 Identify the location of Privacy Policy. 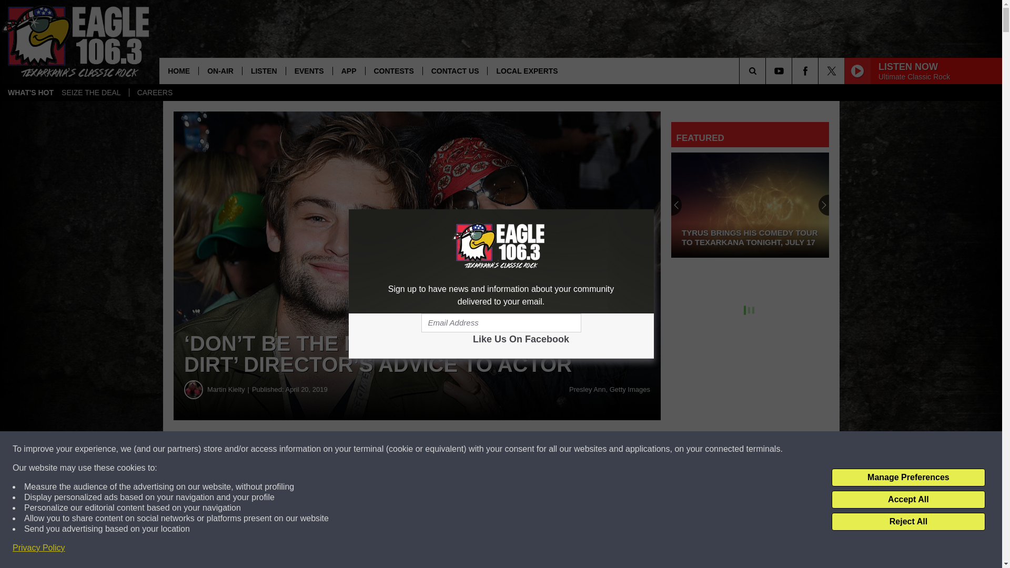
(39, 548).